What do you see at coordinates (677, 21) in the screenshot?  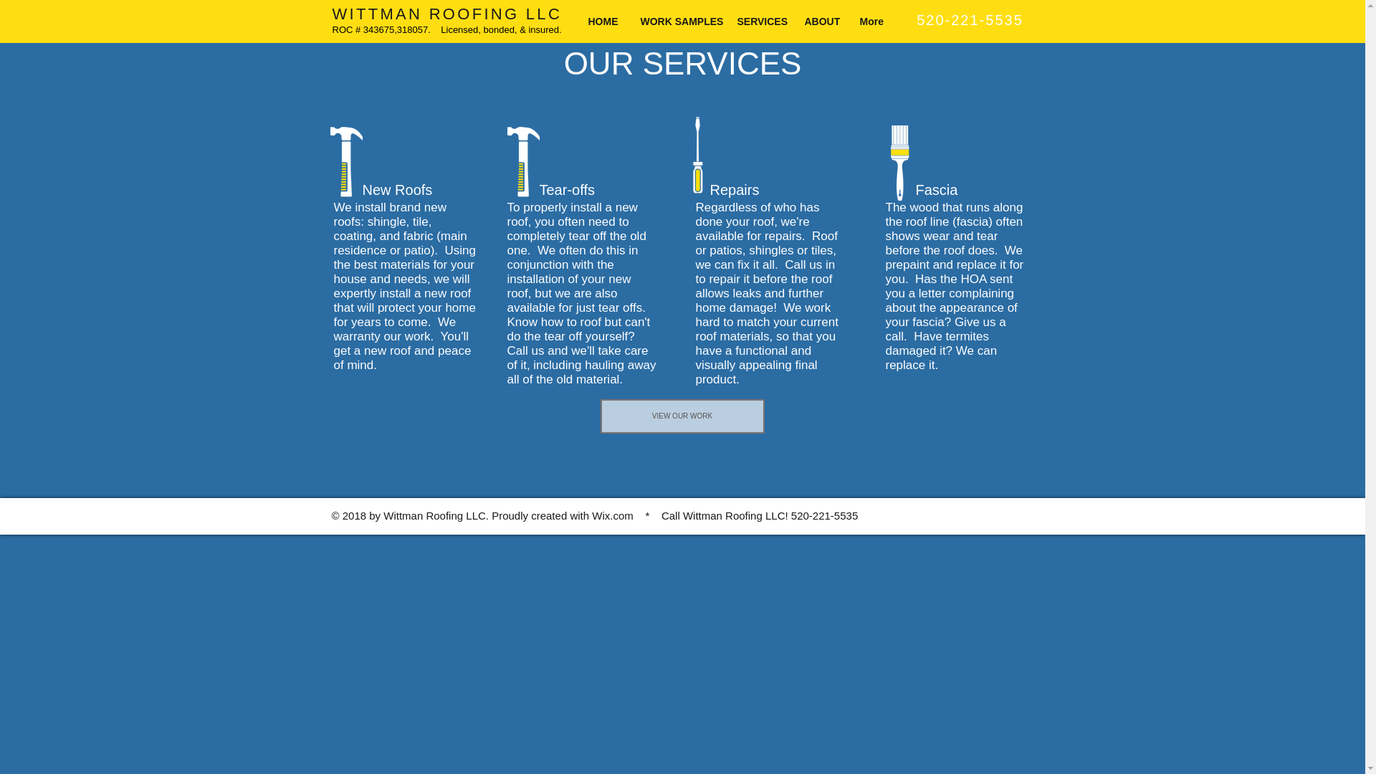 I see `WORK SAMPLES` at bounding box center [677, 21].